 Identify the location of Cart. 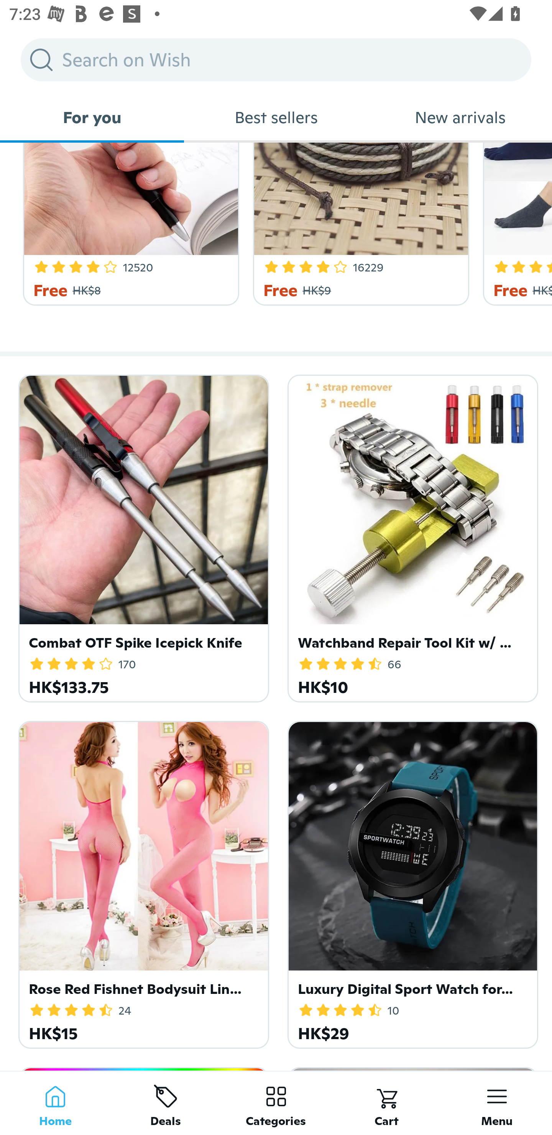
(386, 1103).